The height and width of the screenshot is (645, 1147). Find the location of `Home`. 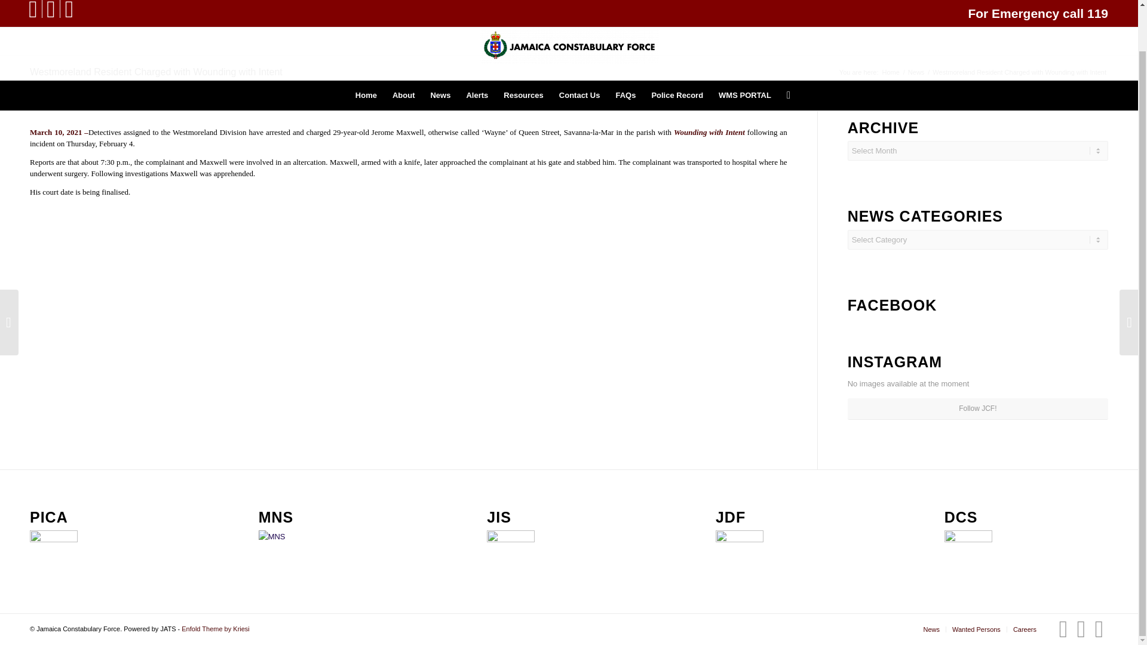

Home is located at coordinates (366, 49).